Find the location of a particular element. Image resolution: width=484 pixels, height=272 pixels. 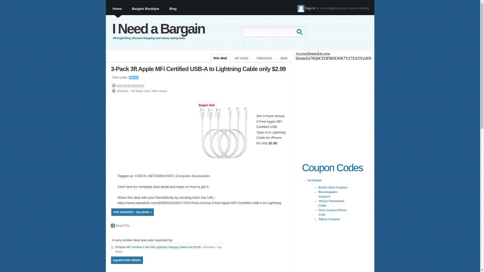

TRENDING is located at coordinates (264, 59).